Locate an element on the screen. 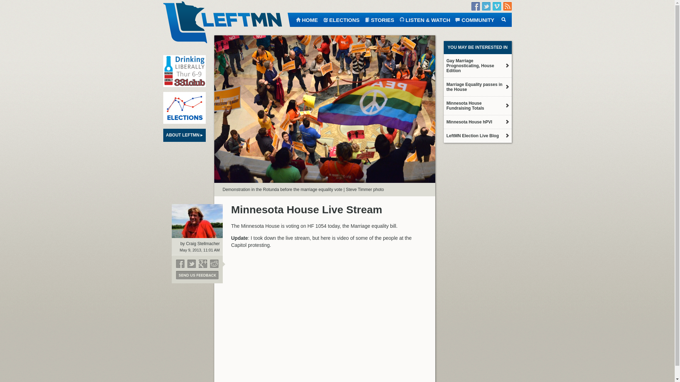 The width and height of the screenshot is (680, 382). COMMUNITY is located at coordinates (475, 19).